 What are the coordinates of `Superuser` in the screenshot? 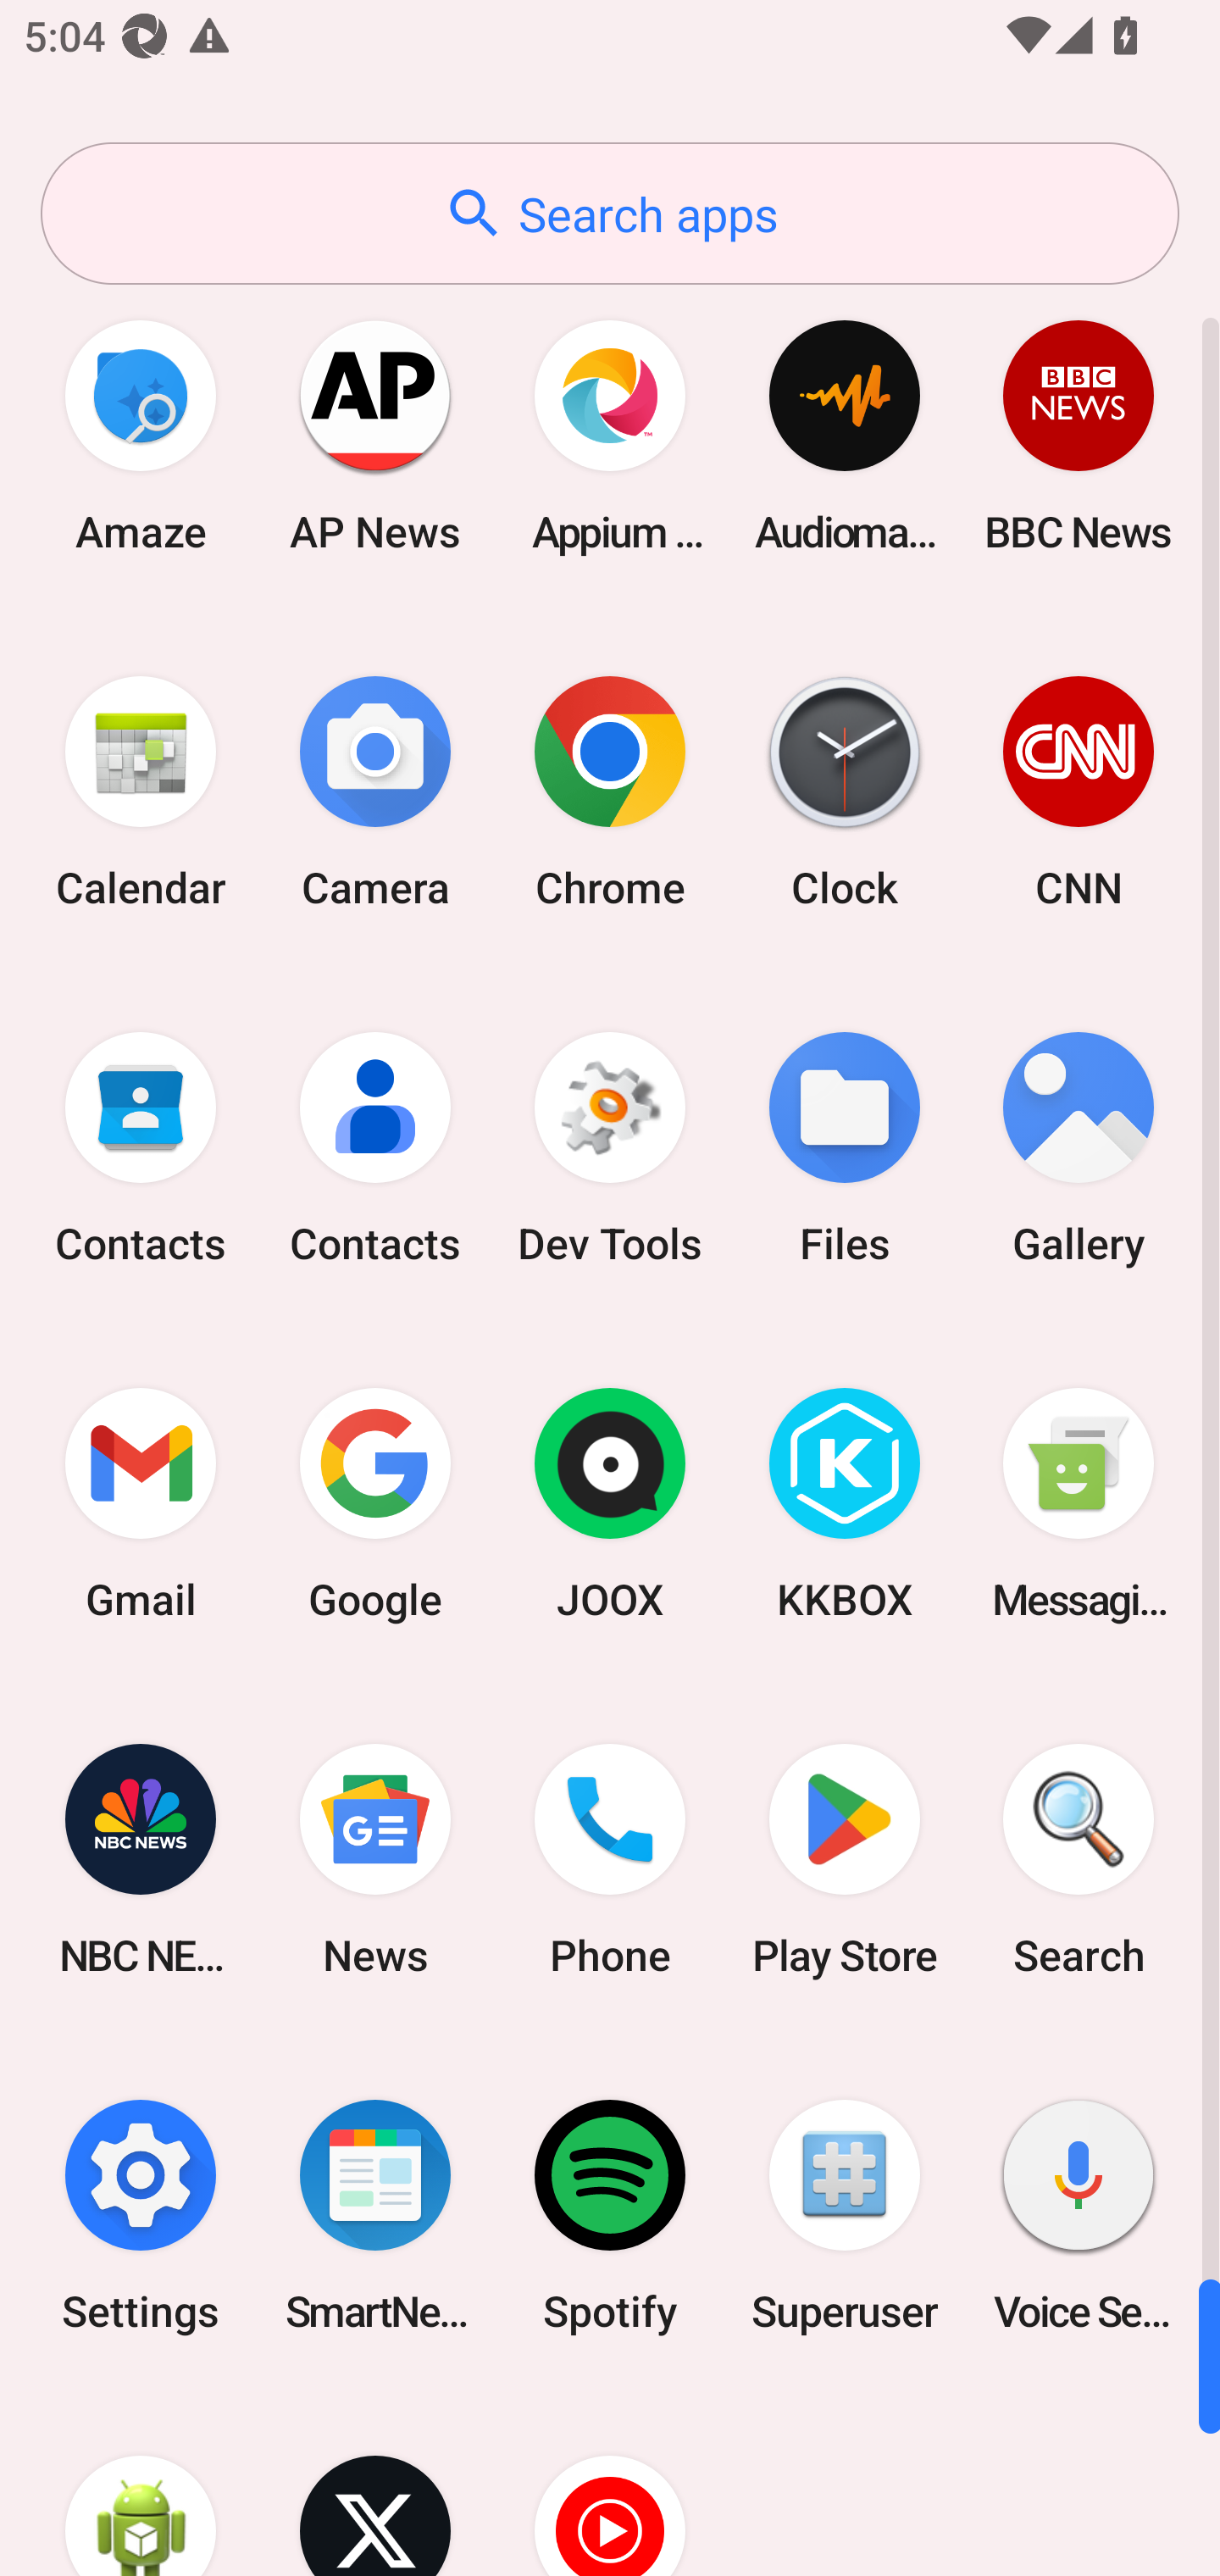 It's located at (844, 2215).